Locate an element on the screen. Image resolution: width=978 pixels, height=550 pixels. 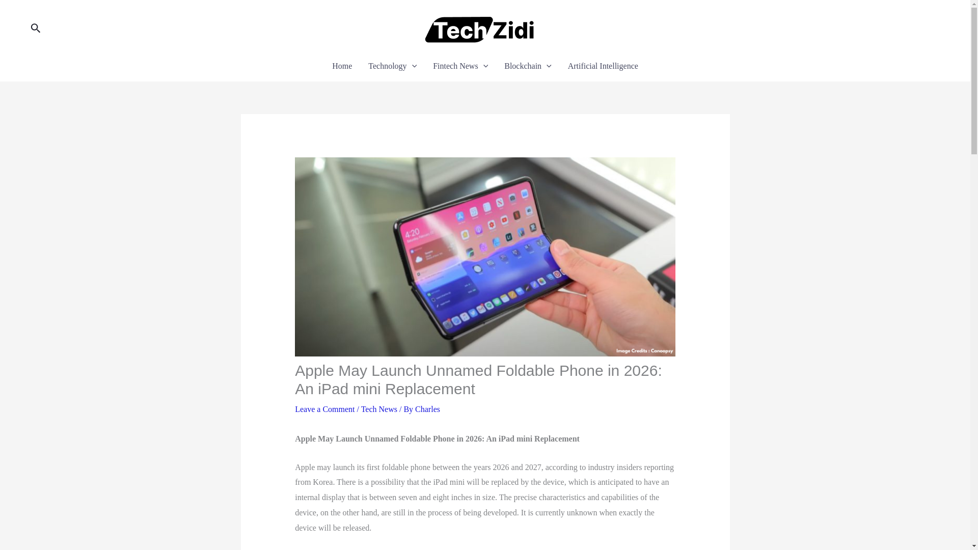
View all posts by Charles is located at coordinates (427, 409).